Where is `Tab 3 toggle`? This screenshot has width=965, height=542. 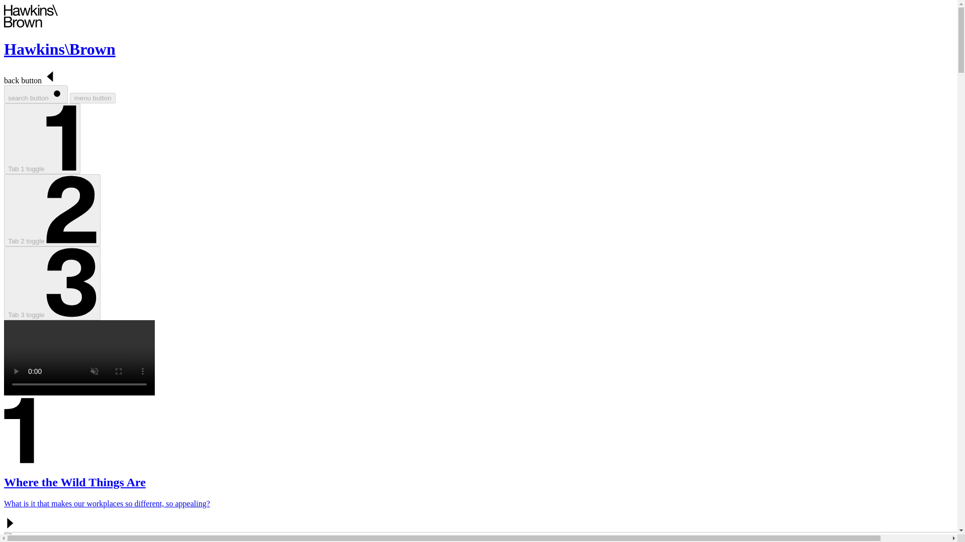 Tab 3 toggle is located at coordinates (52, 283).